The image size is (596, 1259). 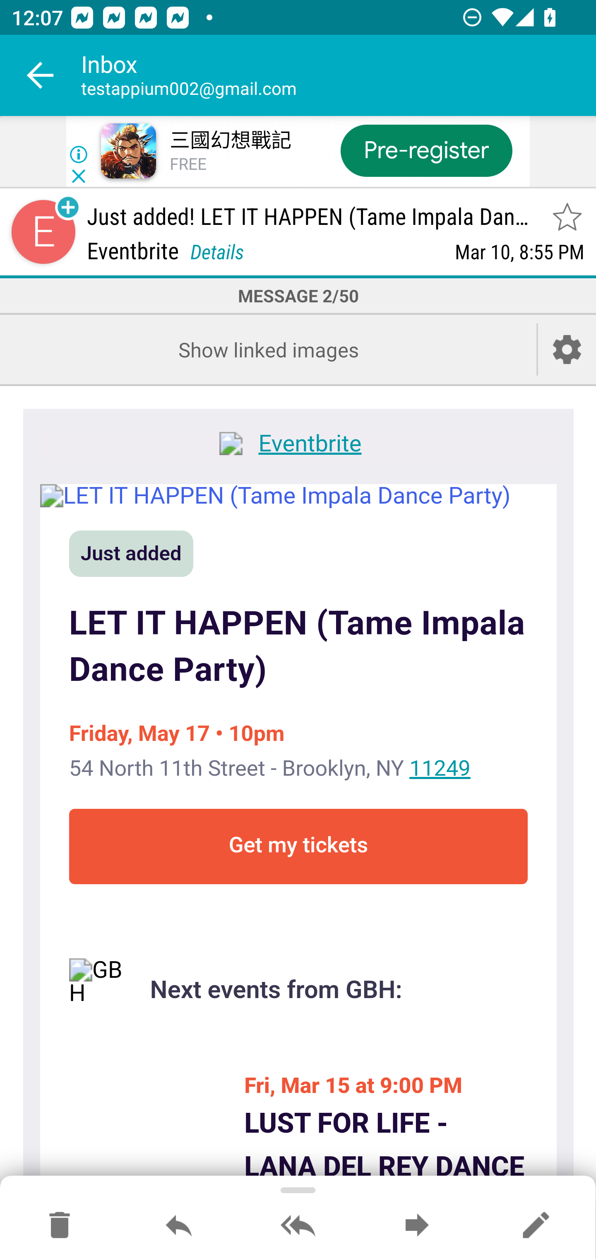 I want to click on Get my tickets, so click(x=298, y=847).